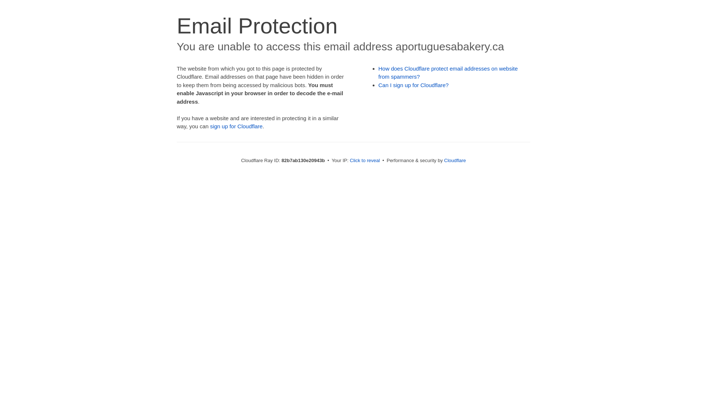 The image size is (707, 397). What do you see at coordinates (236, 126) in the screenshot?
I see `sign up for Cloudflare` at bounding box center [236, 126].